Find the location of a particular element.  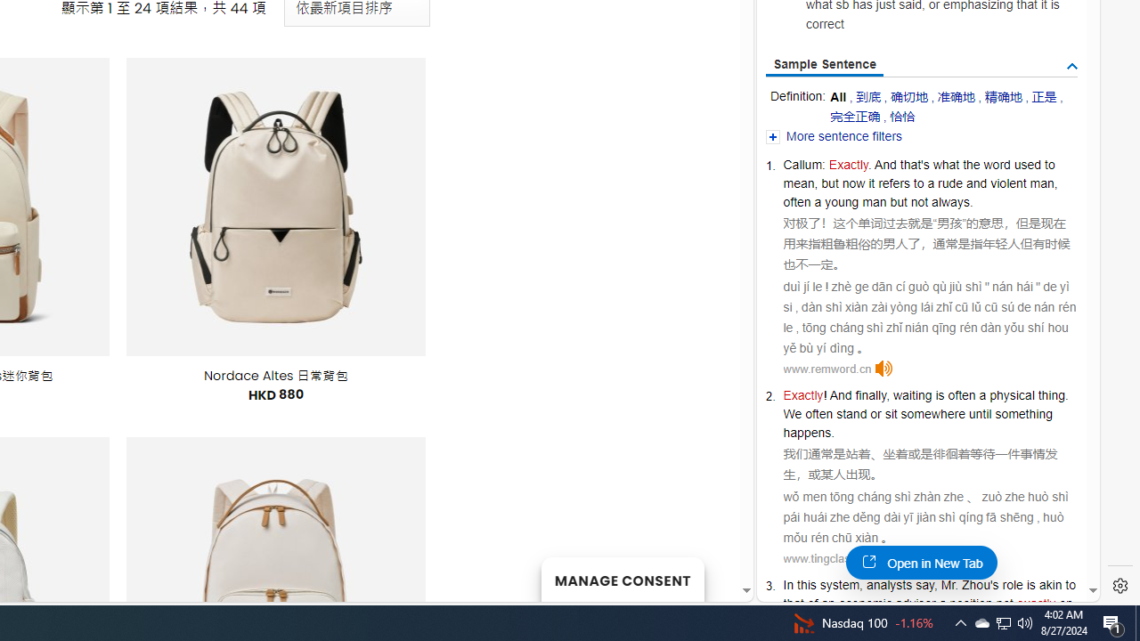

this is located at coordinates (806, 584).